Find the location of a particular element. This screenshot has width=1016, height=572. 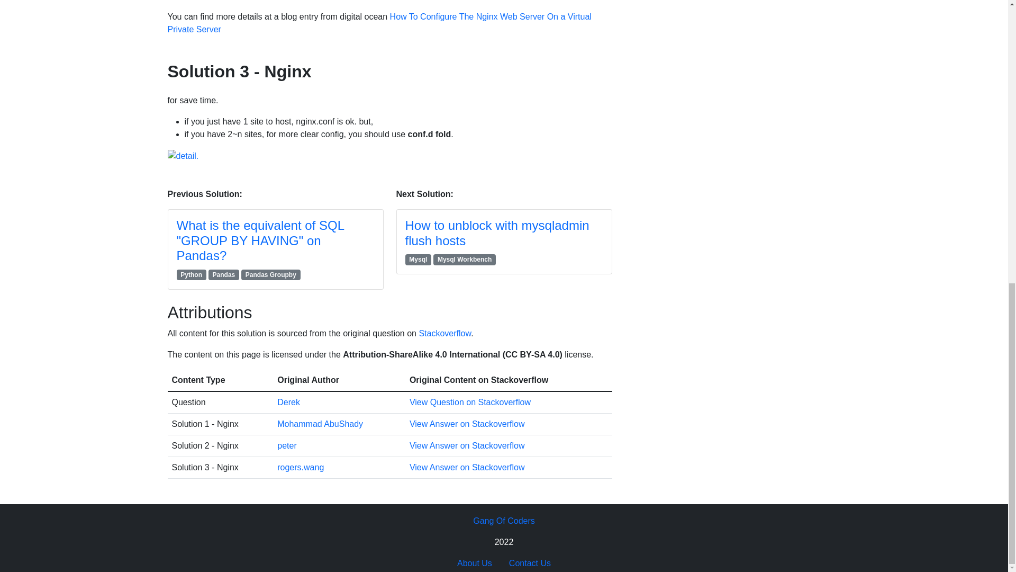

Python is located at coordinates (192, 274).